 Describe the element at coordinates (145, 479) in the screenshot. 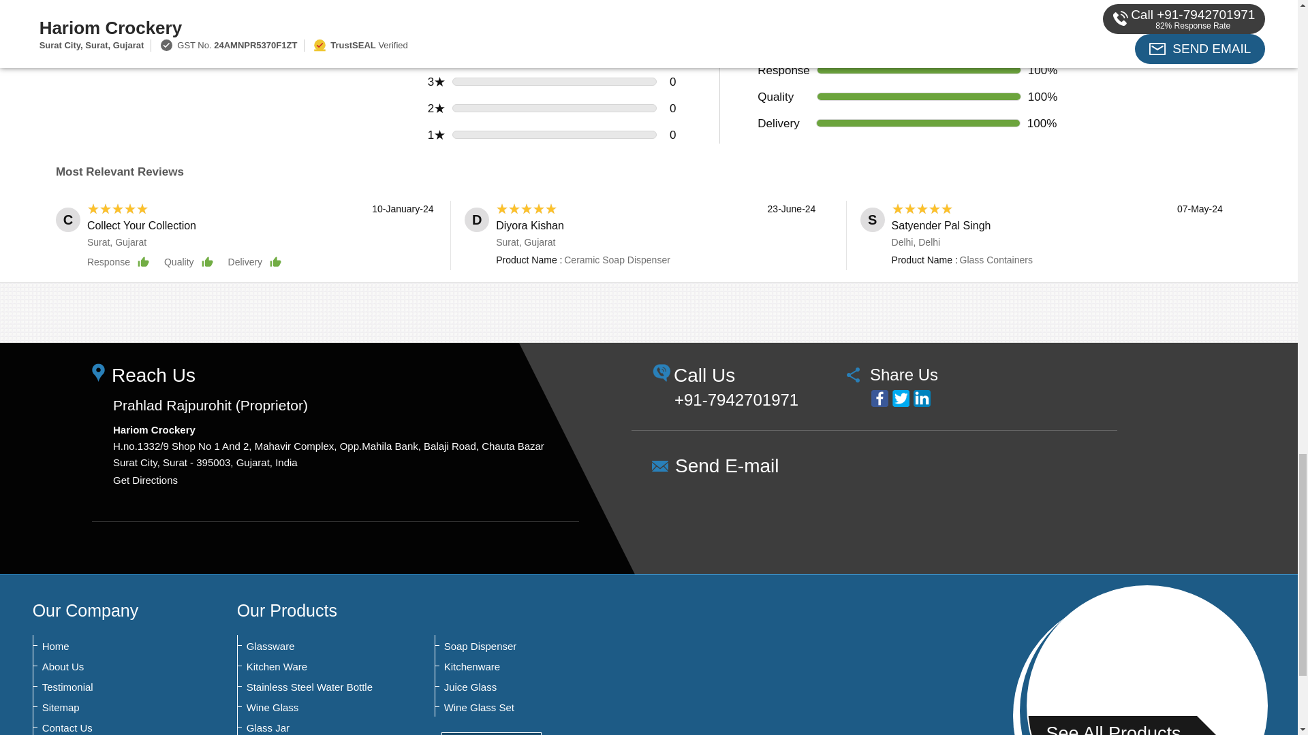

I see `Get Directions` at that location.